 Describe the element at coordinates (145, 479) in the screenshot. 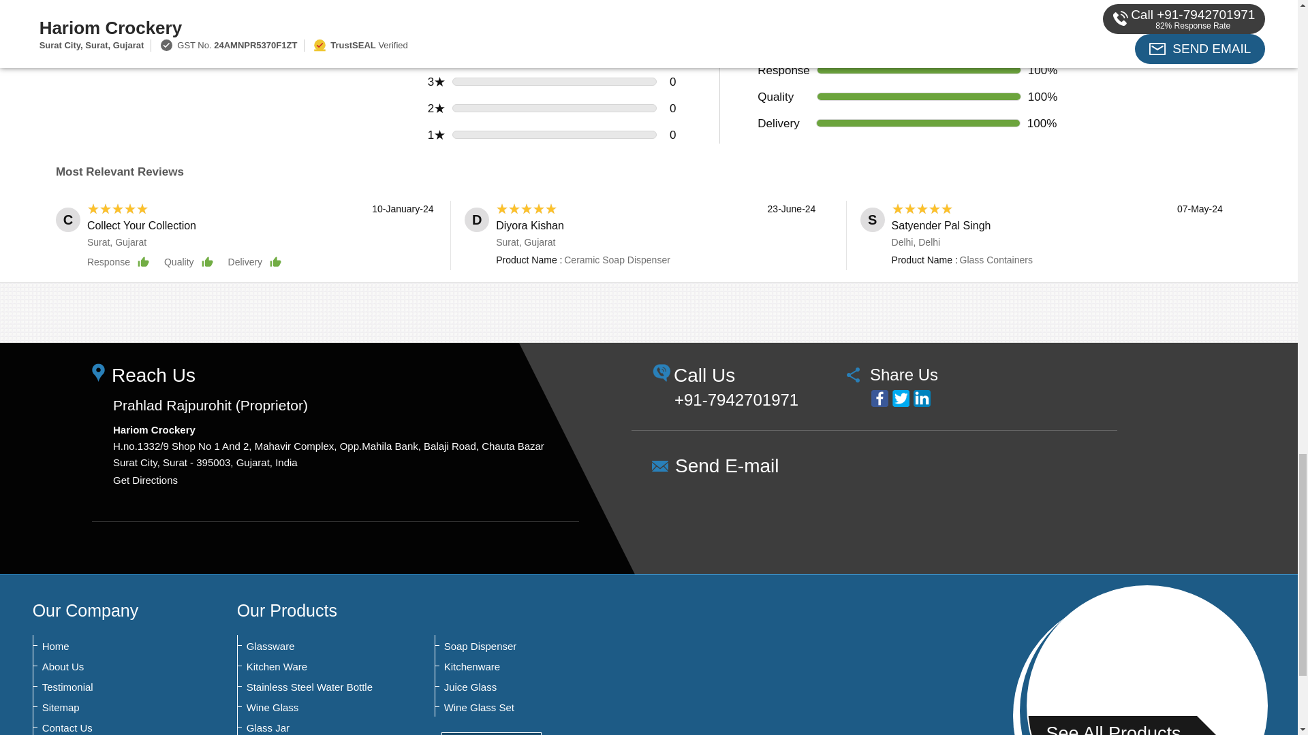

I see `Get Directions` at that location.